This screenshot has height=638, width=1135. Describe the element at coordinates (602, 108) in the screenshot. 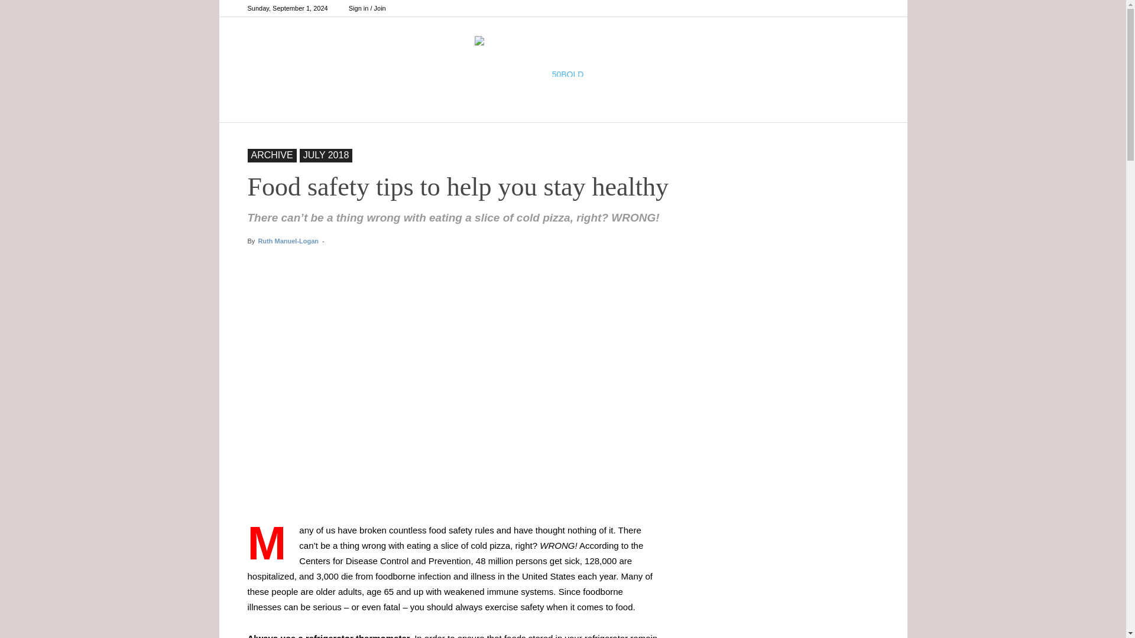

I see `GOOD STUFF` at that location.